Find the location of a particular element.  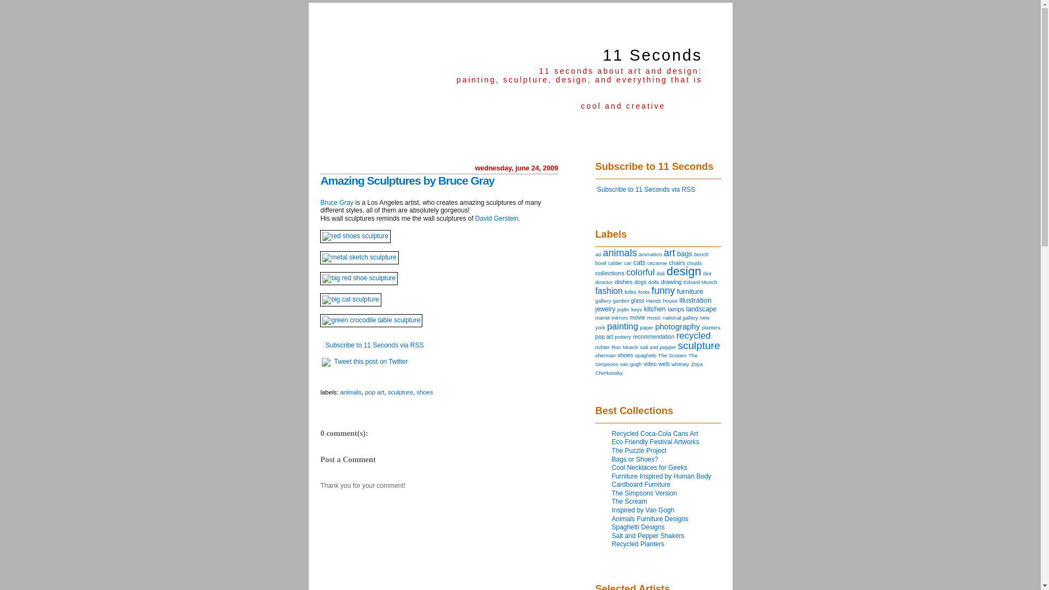

bags is located at coordinates (685, 253).